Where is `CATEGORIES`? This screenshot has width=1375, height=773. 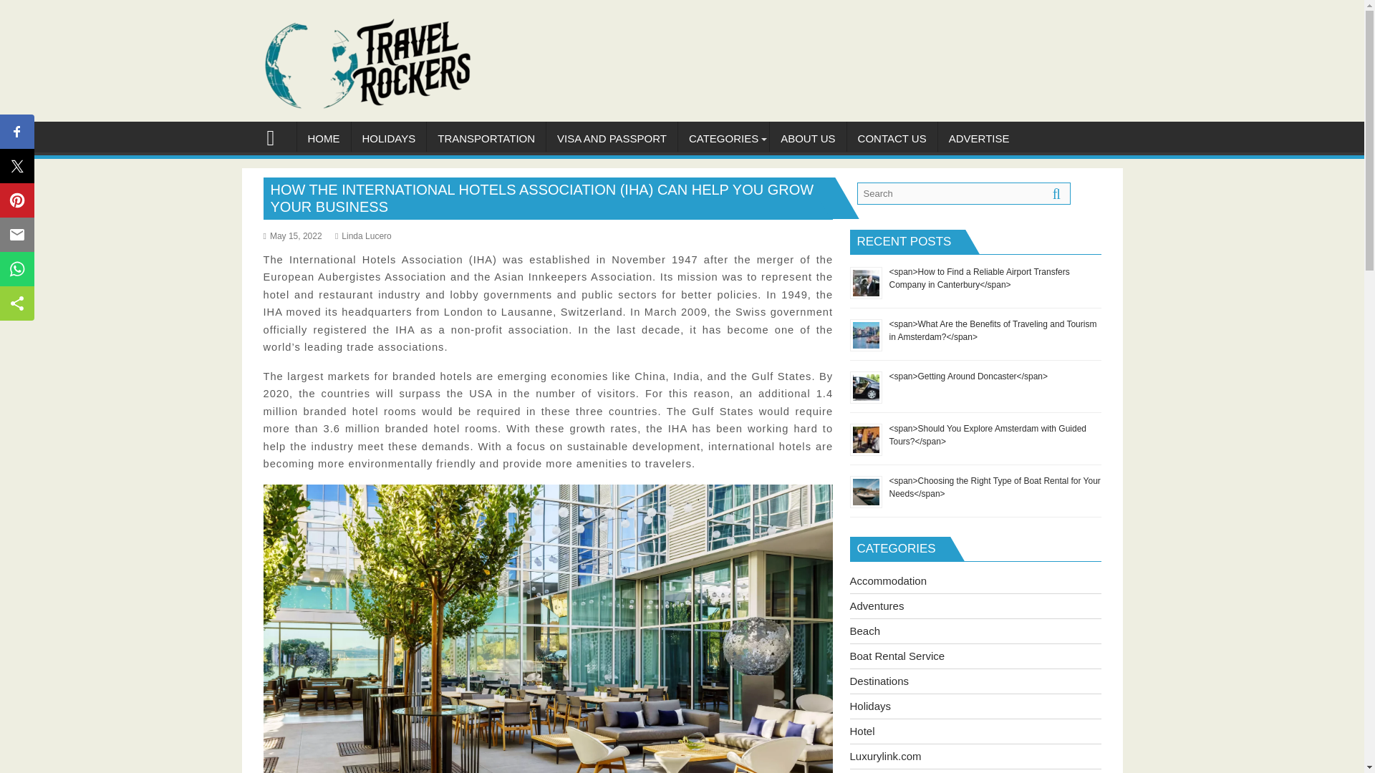
CATEGORIES is located at coordinates (723, 139).